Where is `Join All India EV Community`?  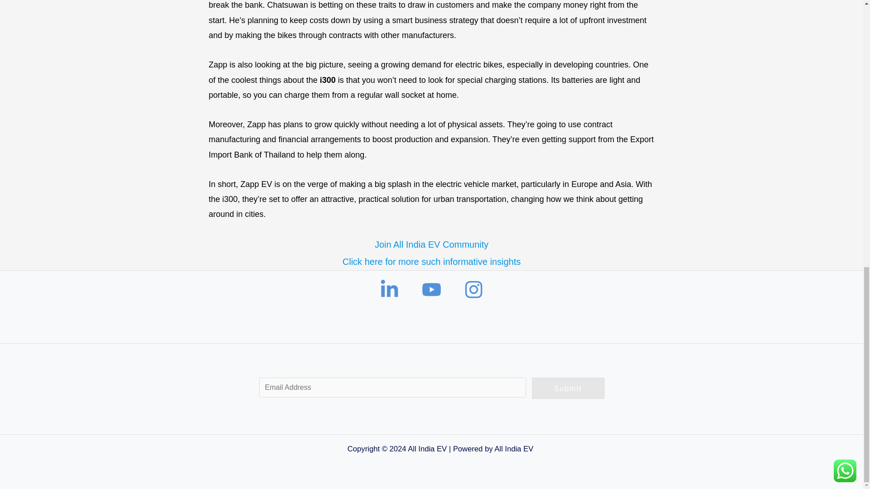 Join All India EV Community is located at coordinates (431, 244).